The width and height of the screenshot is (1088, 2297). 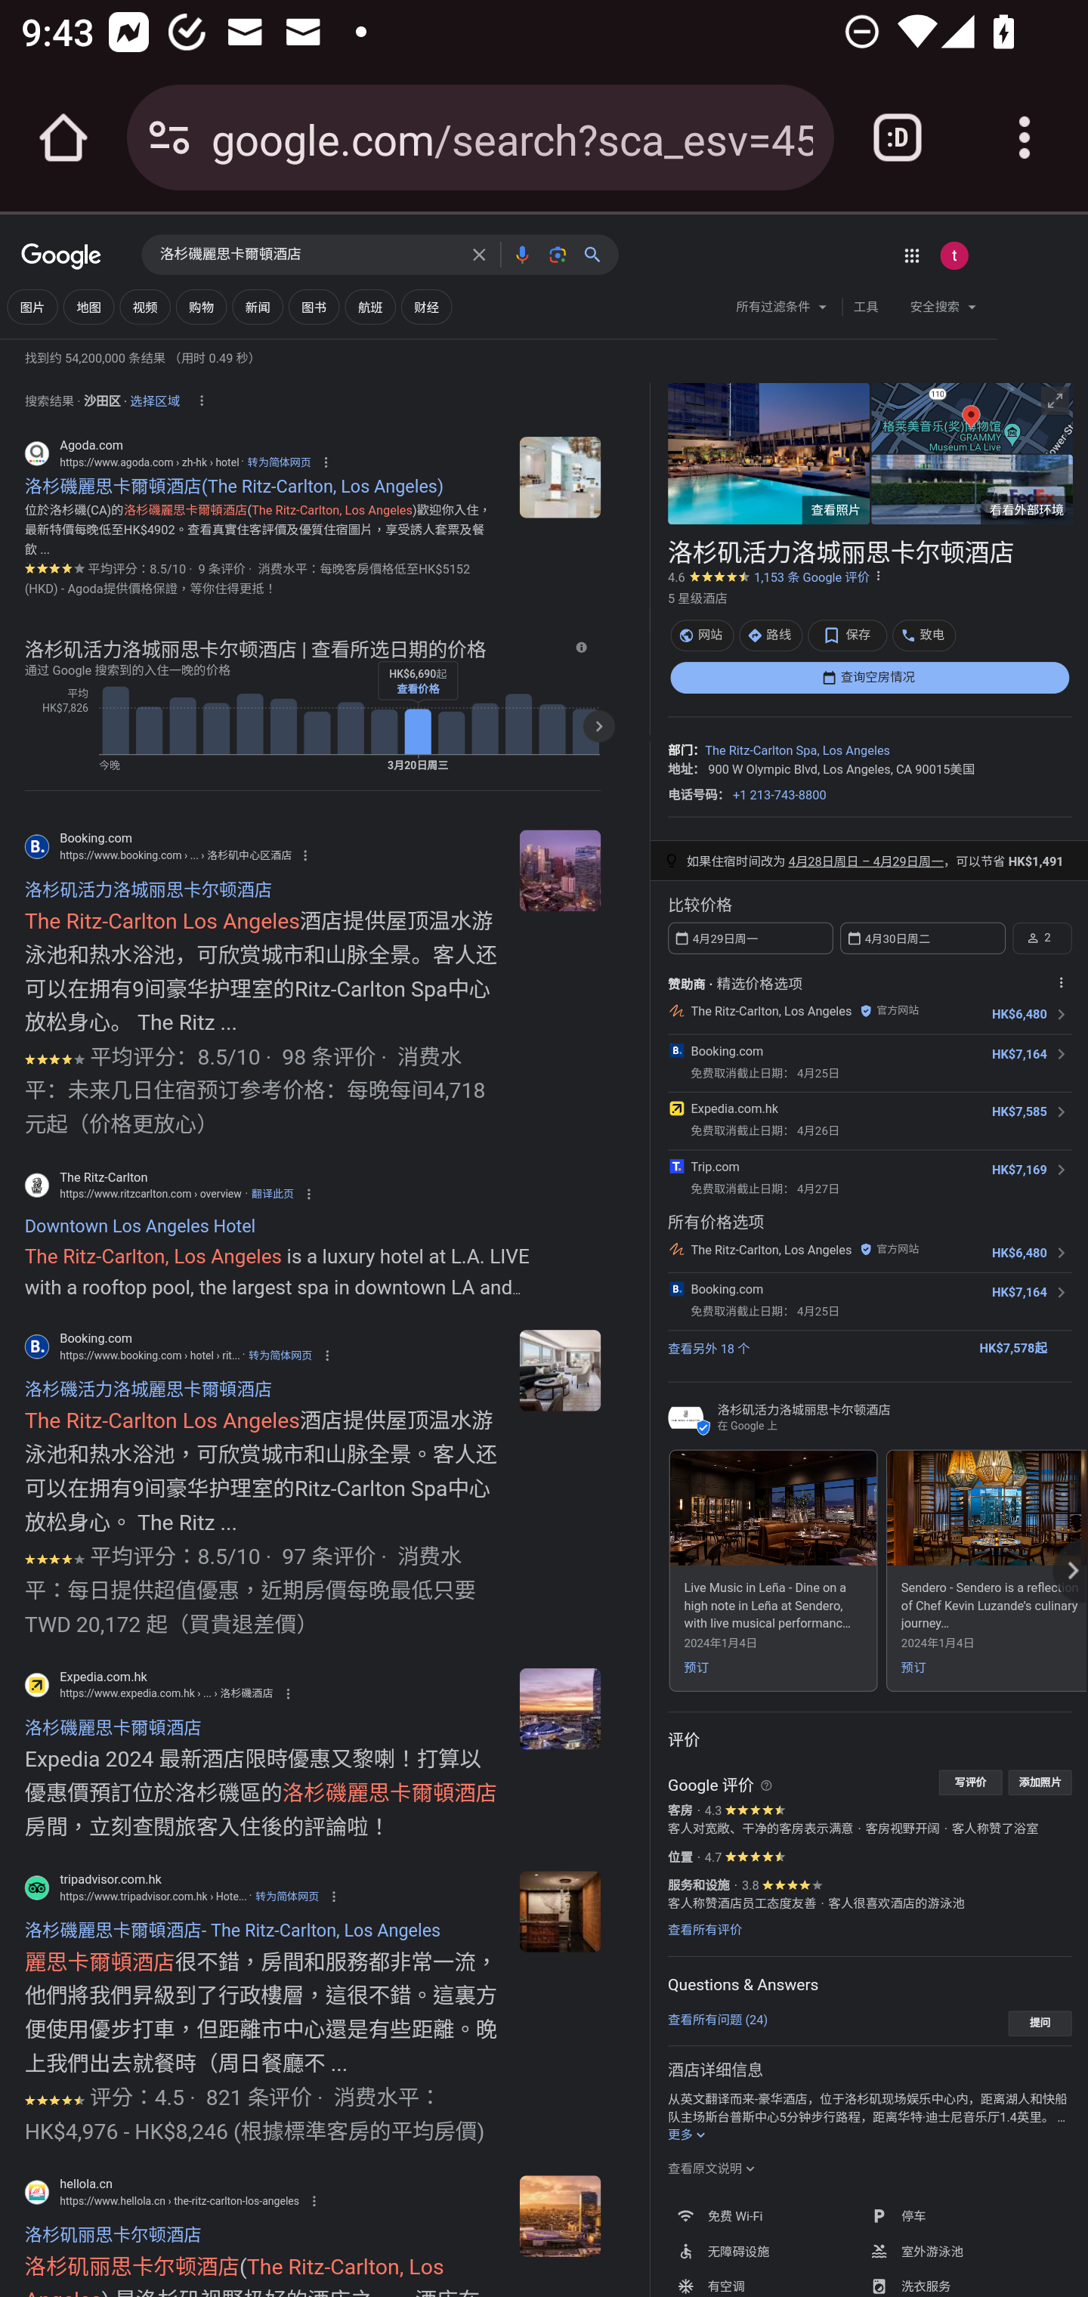 I want to click on 致电, so click(x=923, y=635).